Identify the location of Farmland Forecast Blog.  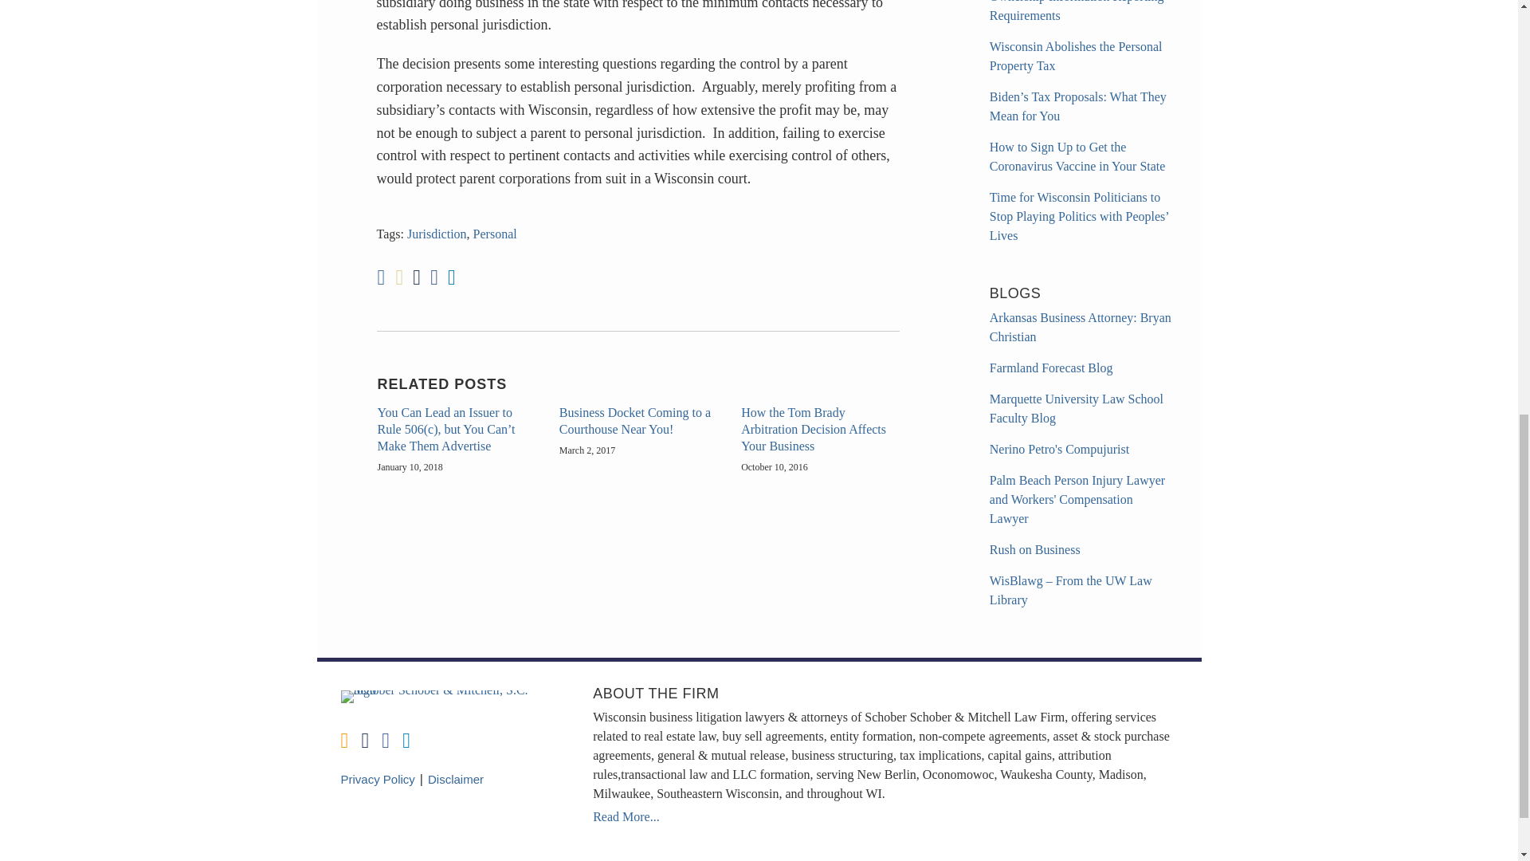
(1052, 367).